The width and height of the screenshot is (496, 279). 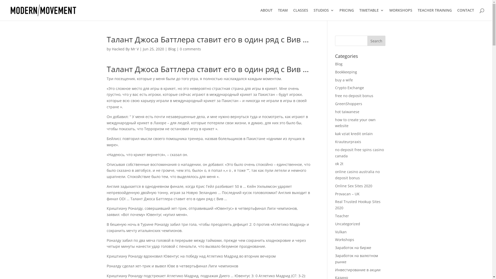 What do you see at coordinates (358, 175) in the screenshot?
I see `online casino australia no deposit bonus` at bounding box center [358, 175].